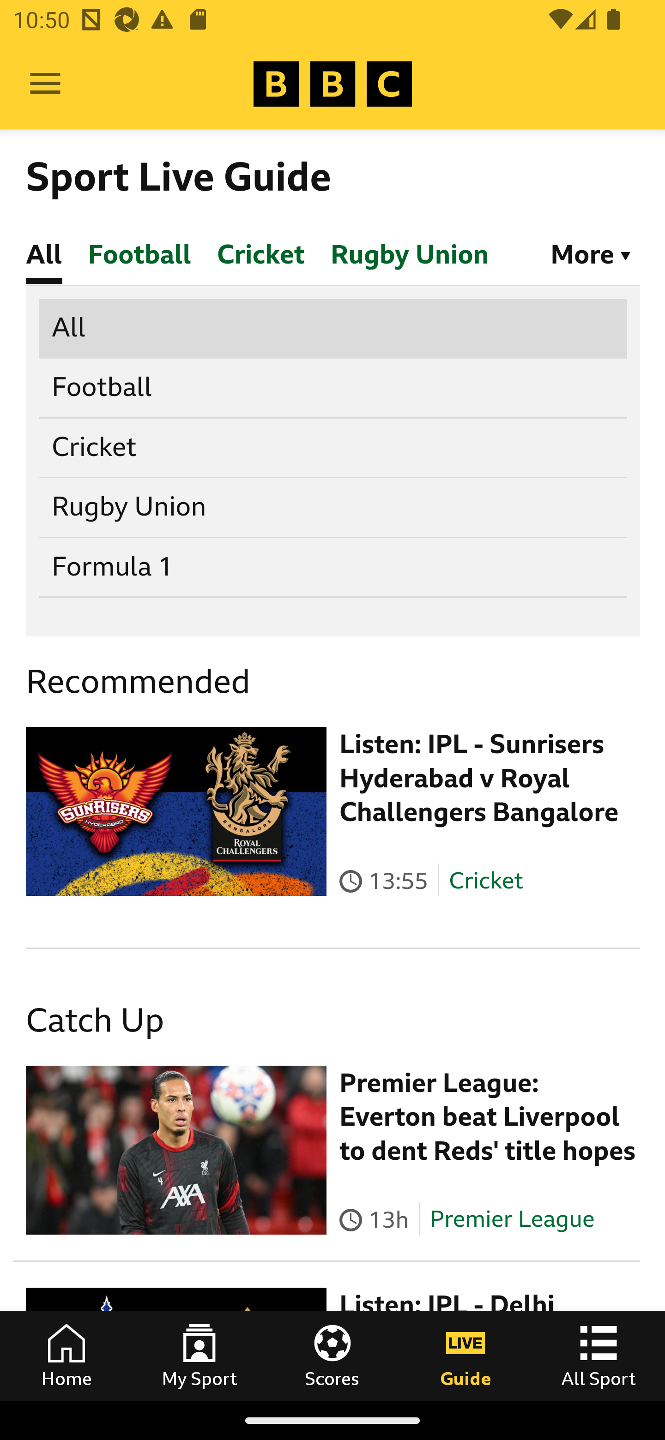 This screenshot has height=1440, width=665. What do you see at coordinates (512, 1219) in the screenshot?
I see `Premier League` at bounding box center [512, 1219].